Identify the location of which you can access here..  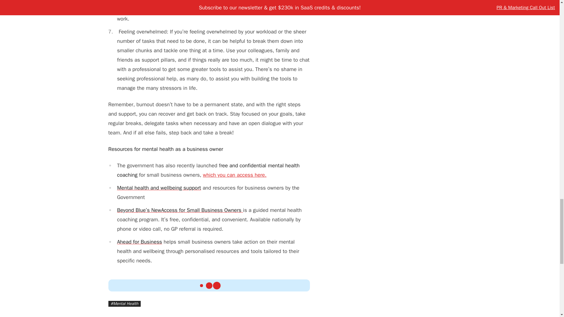
(234, 175).